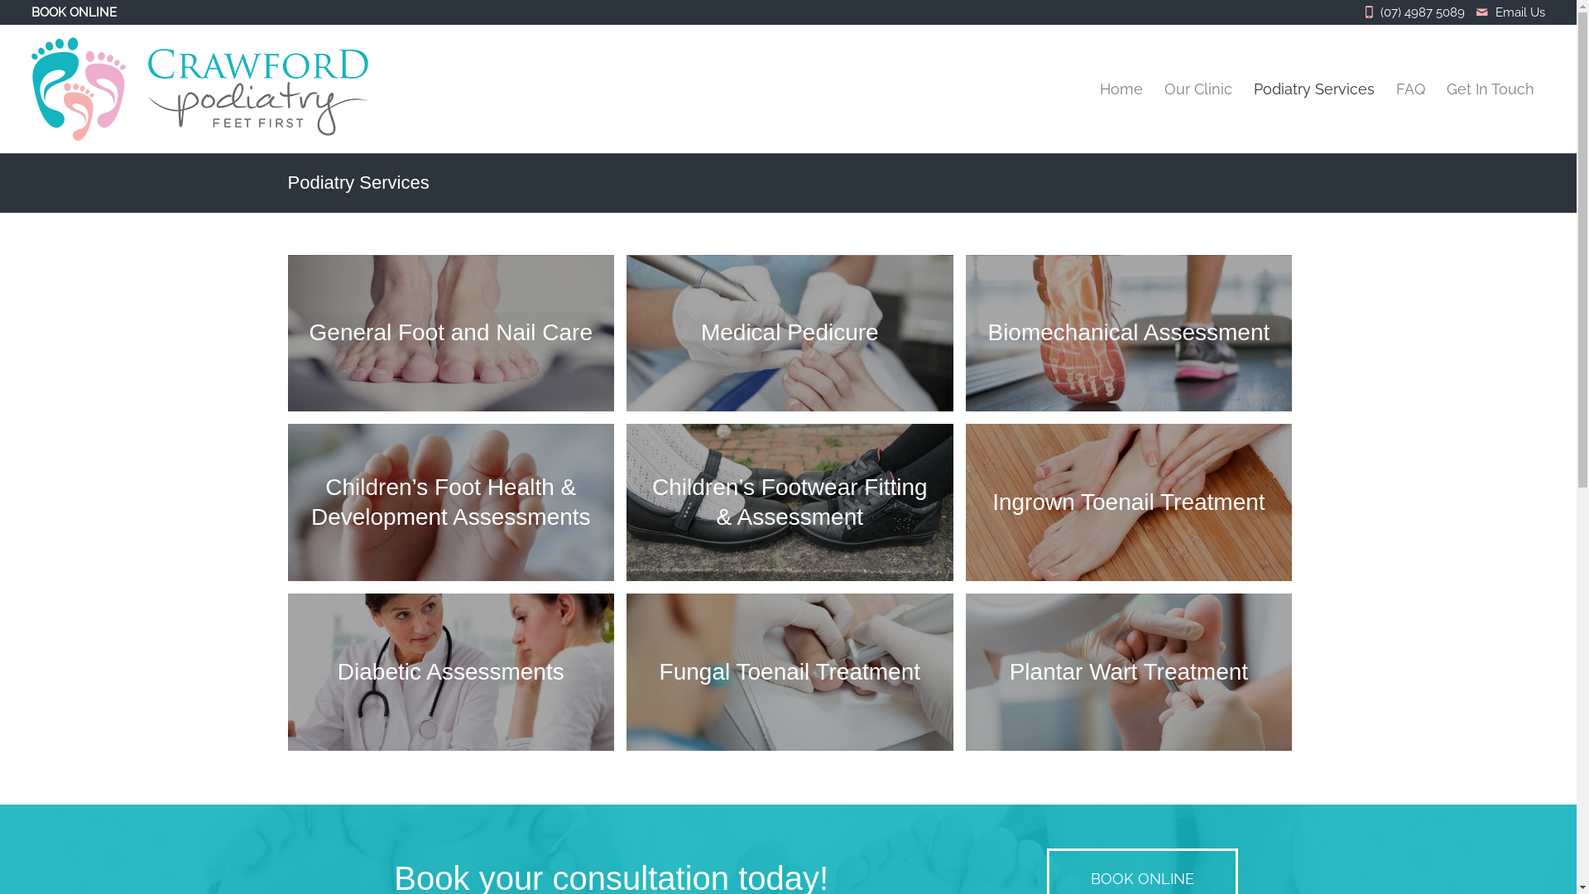 Image resolution: width=1589 pixels, height=894 pixels. What do you see at coordinates (790, 502) in the screenshot?
I see `ph7` at bounding box center [790, 502].